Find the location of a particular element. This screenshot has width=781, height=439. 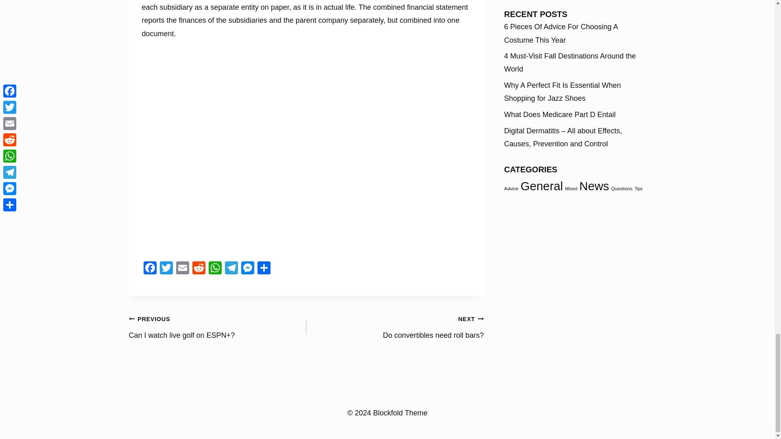

Twitter is located at coordinates (182, 269).